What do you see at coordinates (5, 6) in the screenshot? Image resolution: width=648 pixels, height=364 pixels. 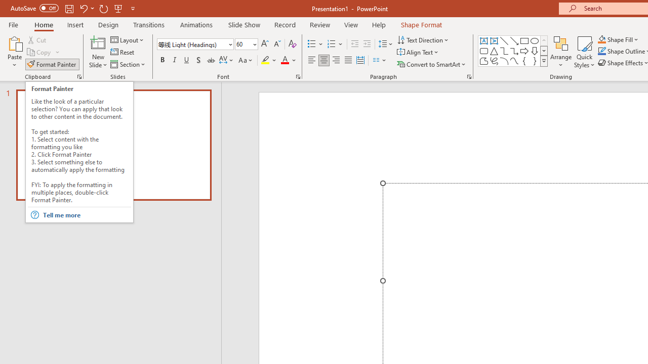 I see `System` at bounding box center [5, 6].